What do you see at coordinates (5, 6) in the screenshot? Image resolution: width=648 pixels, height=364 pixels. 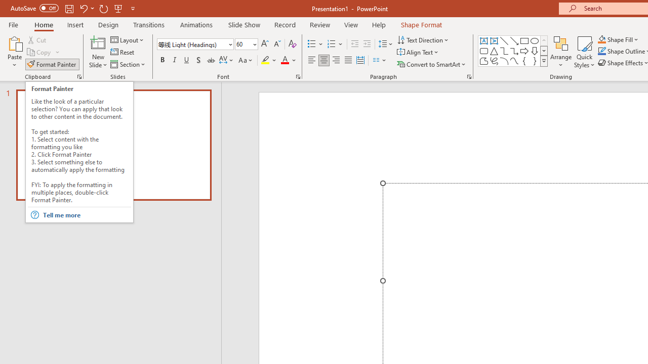 I see `System` at bounding box center [5, 6].